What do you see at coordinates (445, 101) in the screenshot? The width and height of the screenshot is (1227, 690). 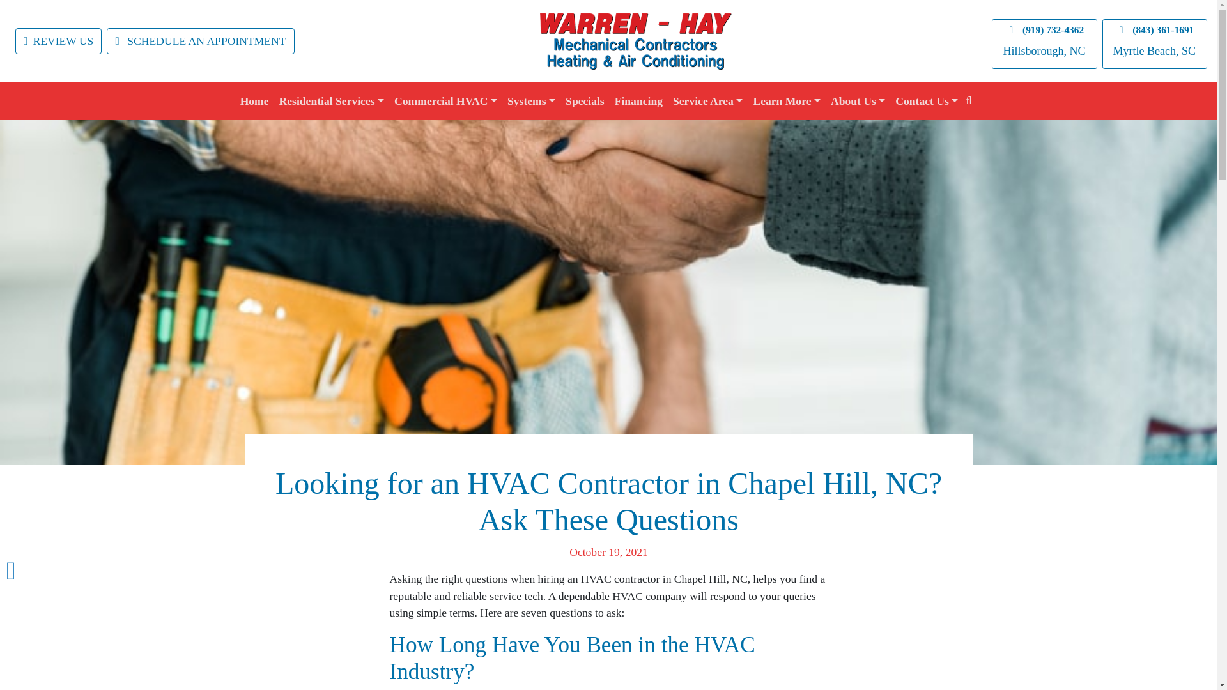 I see `Commercial HVAC` at bounding box center [445, 101].